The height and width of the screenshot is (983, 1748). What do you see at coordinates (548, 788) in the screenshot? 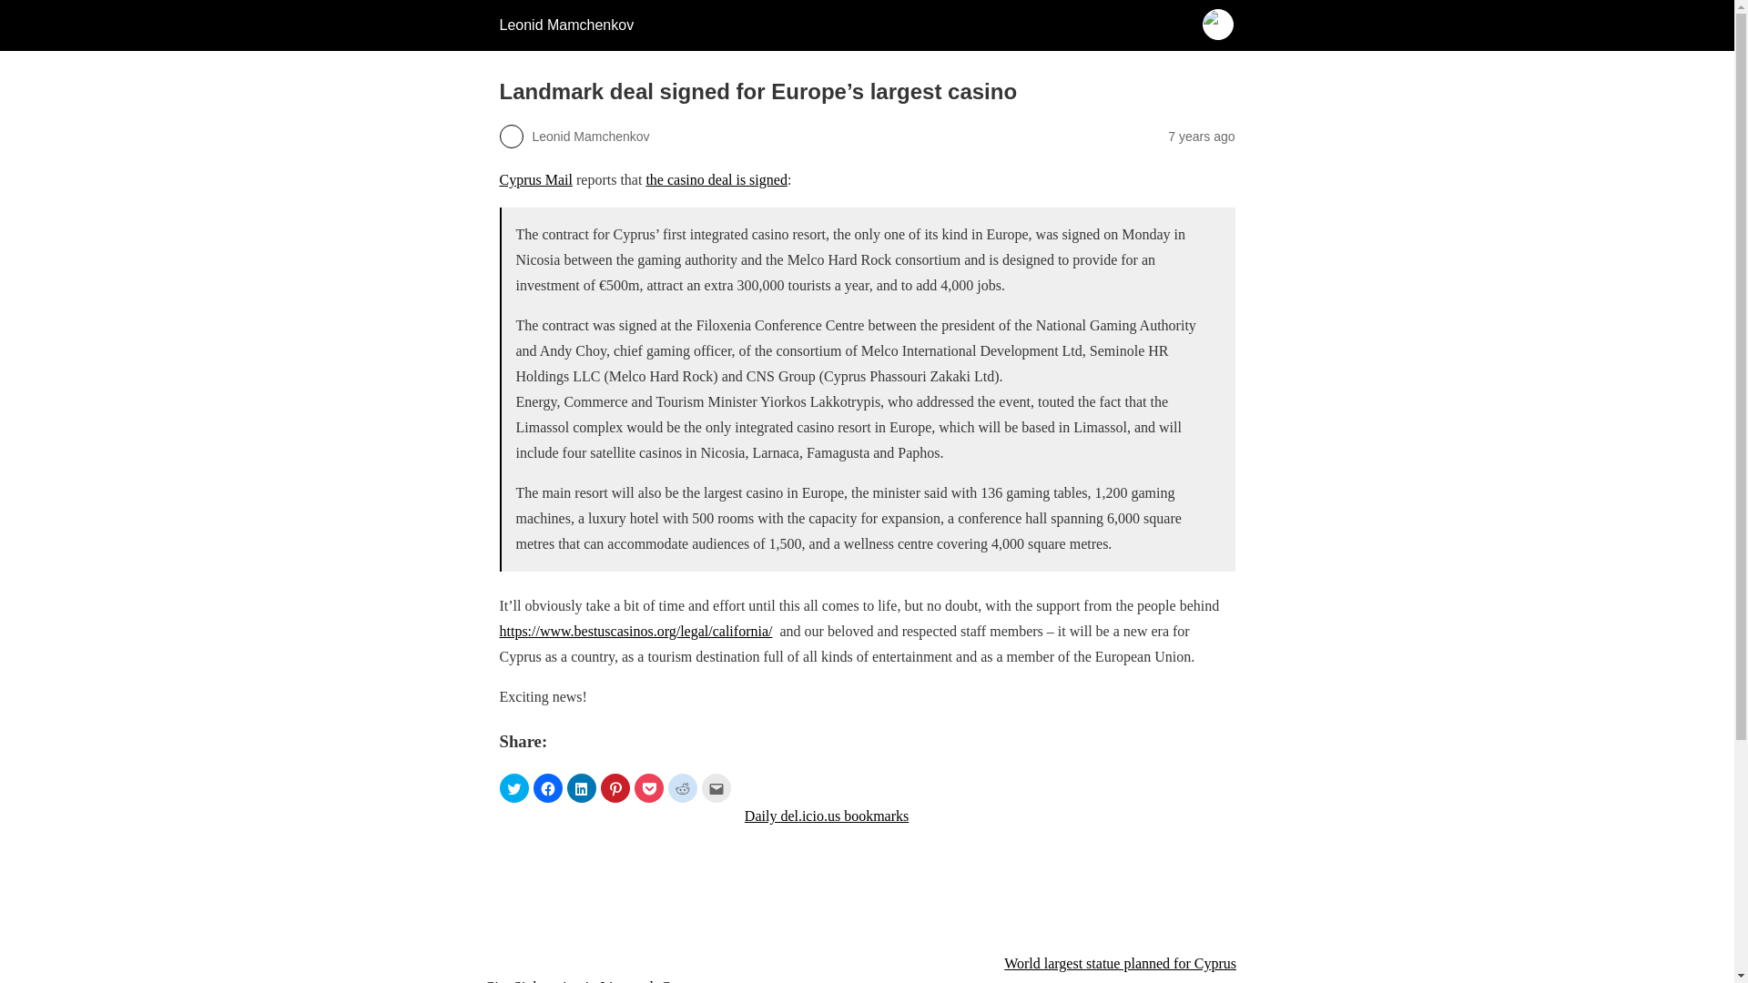
I see `Click to share on Facebook` at bounding box center [548, 788].